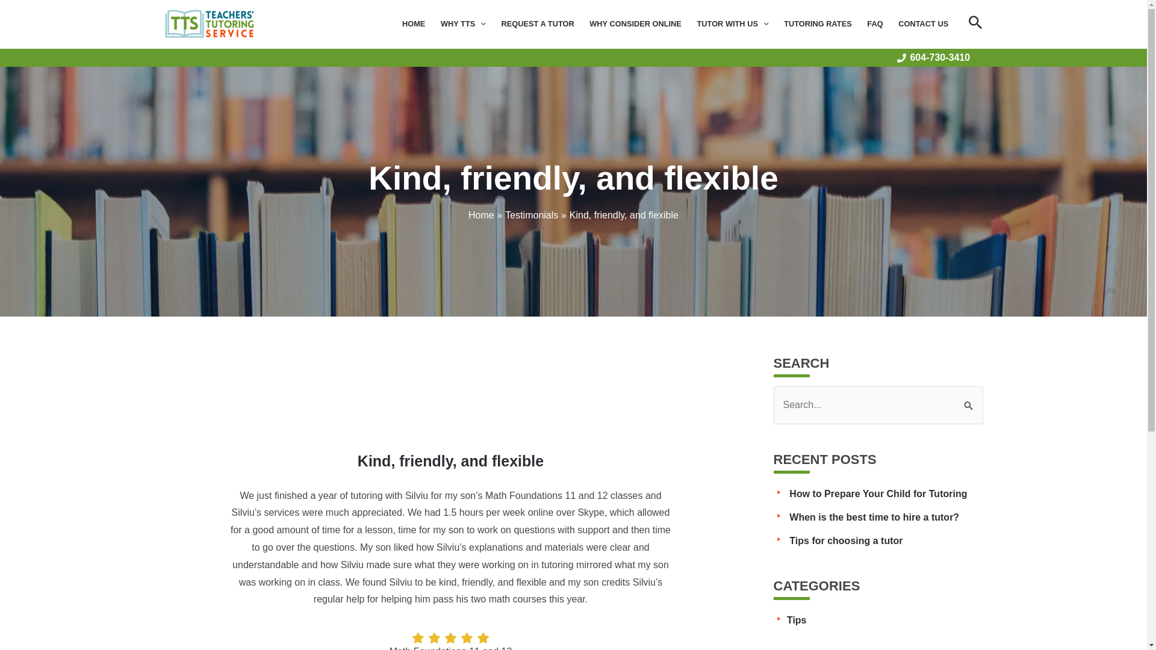 The image size is (1156, 650). What do you see at coordinates (635, 24) in the screenshot?
I see `WHY CONSIDER ONLINE` at bounding box center [635, 24].